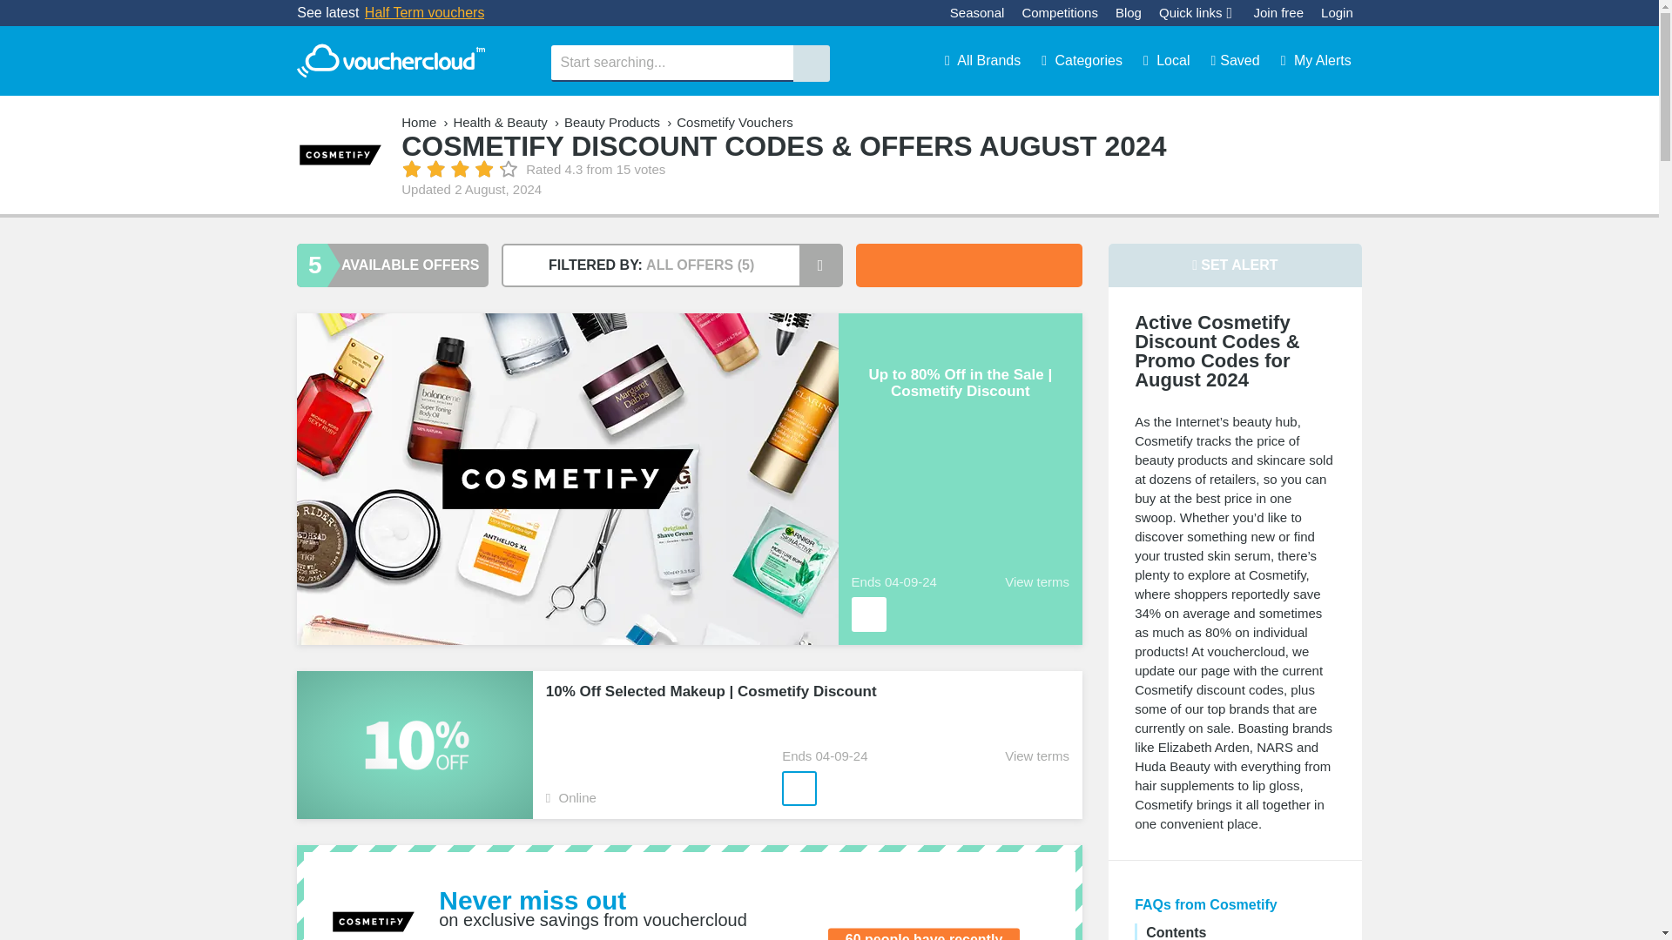  I want to click on SEARCH, so click(811, 63).